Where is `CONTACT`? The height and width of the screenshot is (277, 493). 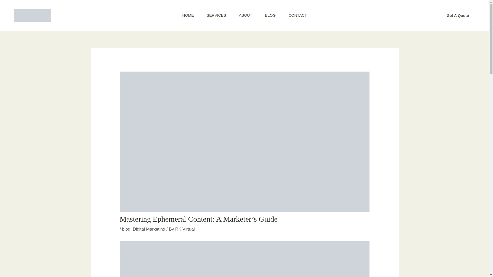
CONTACT is located at coordinates (297, 15).